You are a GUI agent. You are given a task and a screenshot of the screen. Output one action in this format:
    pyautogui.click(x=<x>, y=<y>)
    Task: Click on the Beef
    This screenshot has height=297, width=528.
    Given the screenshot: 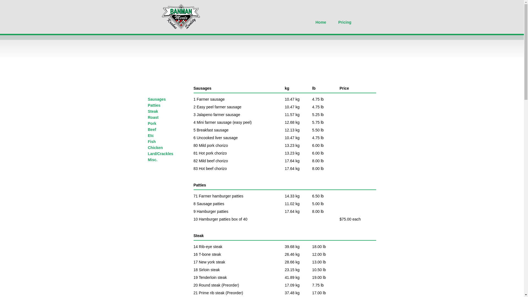 What is the action you would take?
    pyautogui.click(x=152, y=130)
    